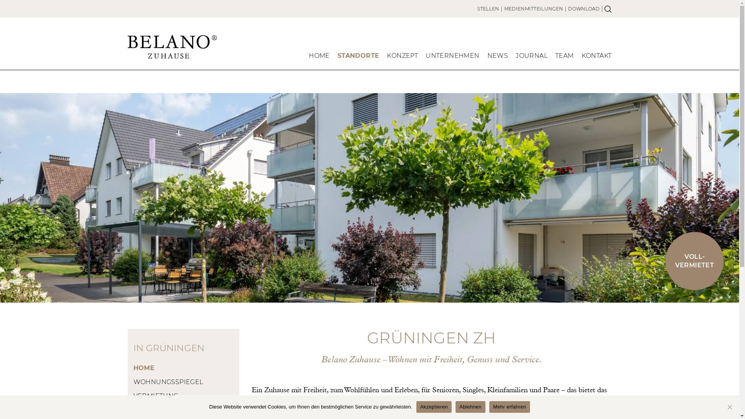  What do you see at coordinates (434, 407) in the screenshot?
I see `Akzeptieren` at bounding box center [434, 407].